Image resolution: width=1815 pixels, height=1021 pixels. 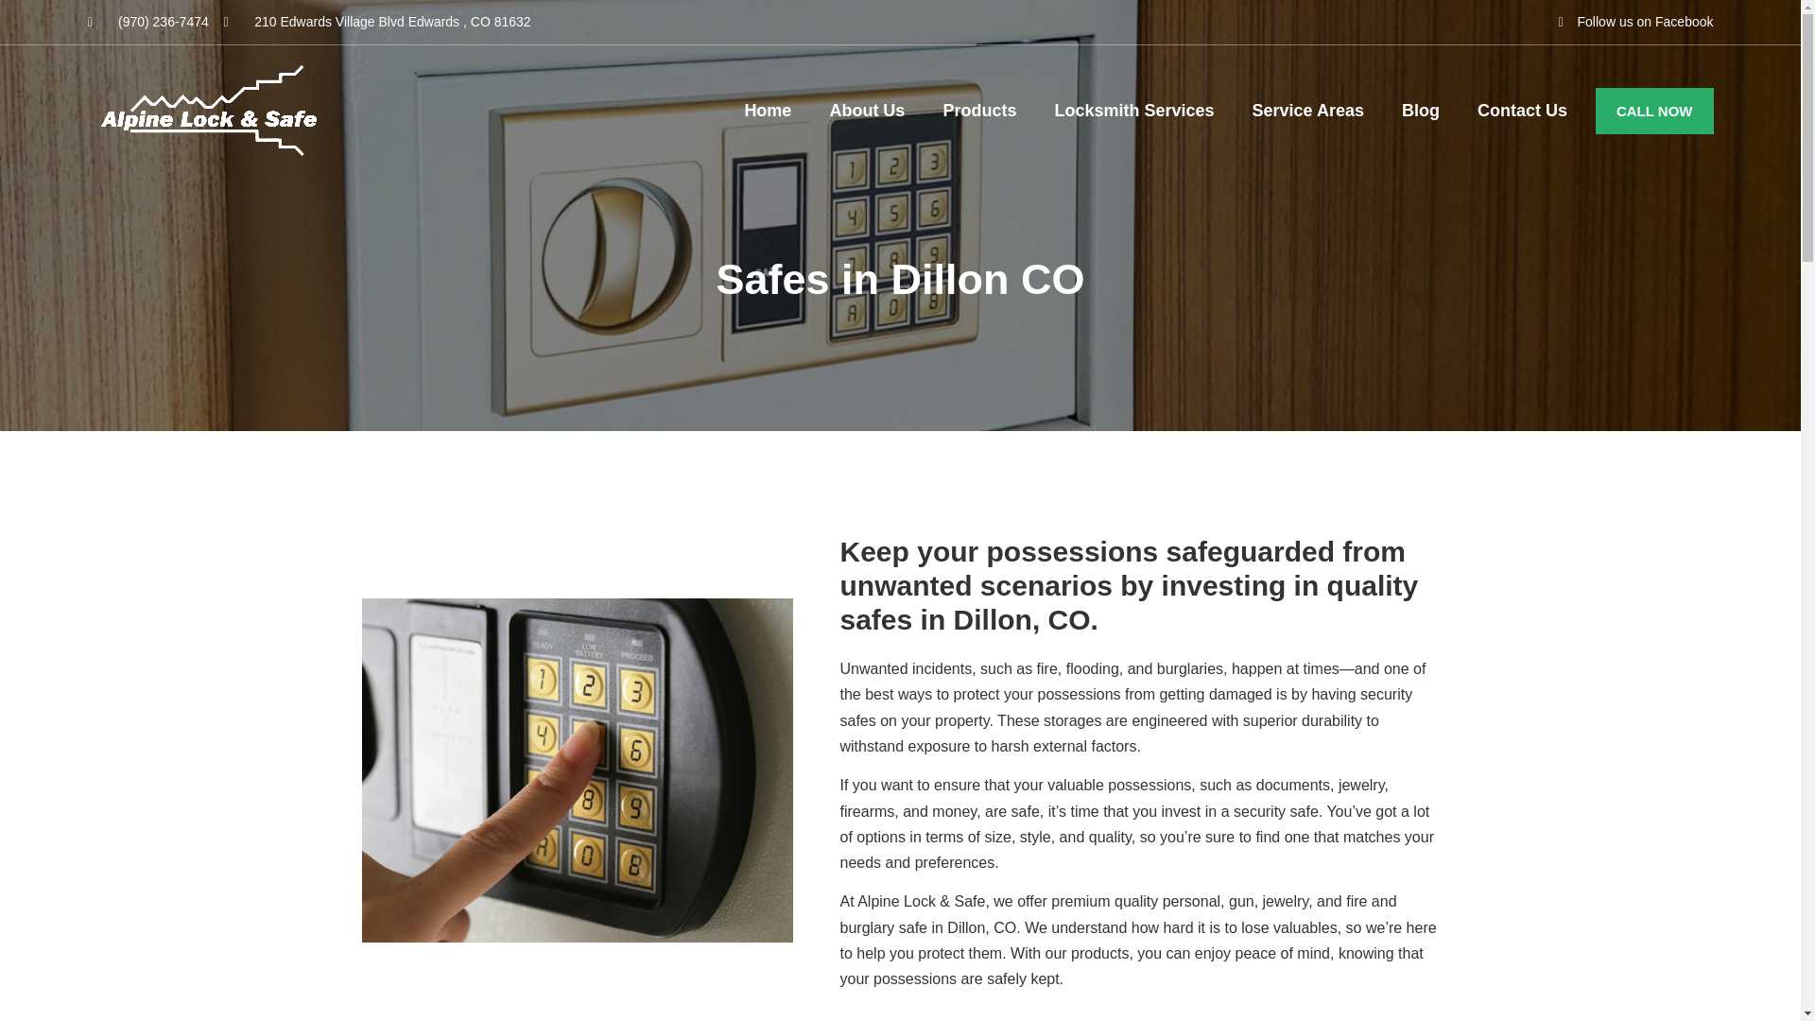 What do you see at coordinates (1306, 110) in the screenshot?
I see `Service Areas` at bounding box center [1306, 110].